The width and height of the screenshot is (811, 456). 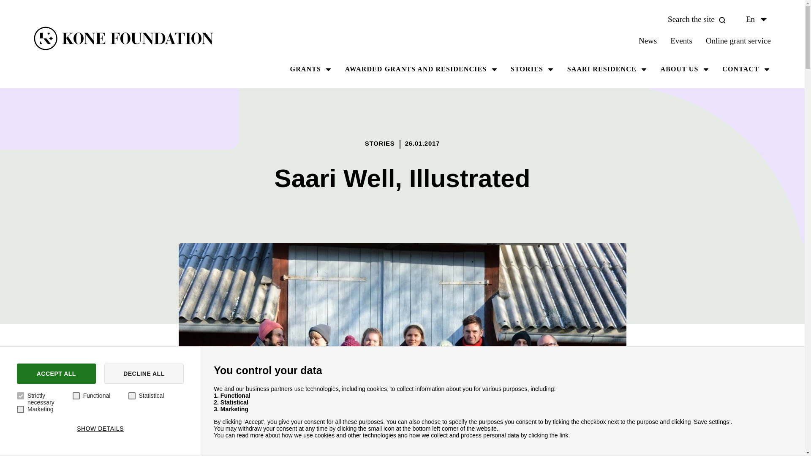 I want to click on DECLINE ALL, so click(x=144, y=373).